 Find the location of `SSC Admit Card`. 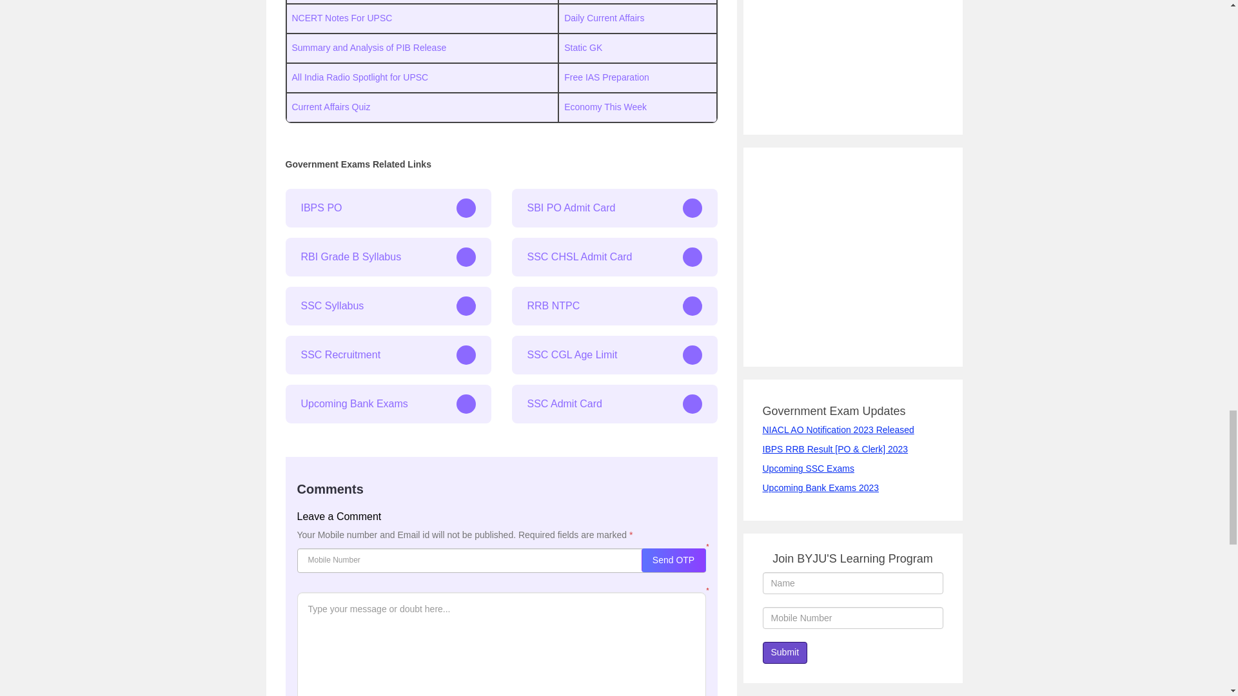

SSC Admit Card is located at coordinates (615, 403).